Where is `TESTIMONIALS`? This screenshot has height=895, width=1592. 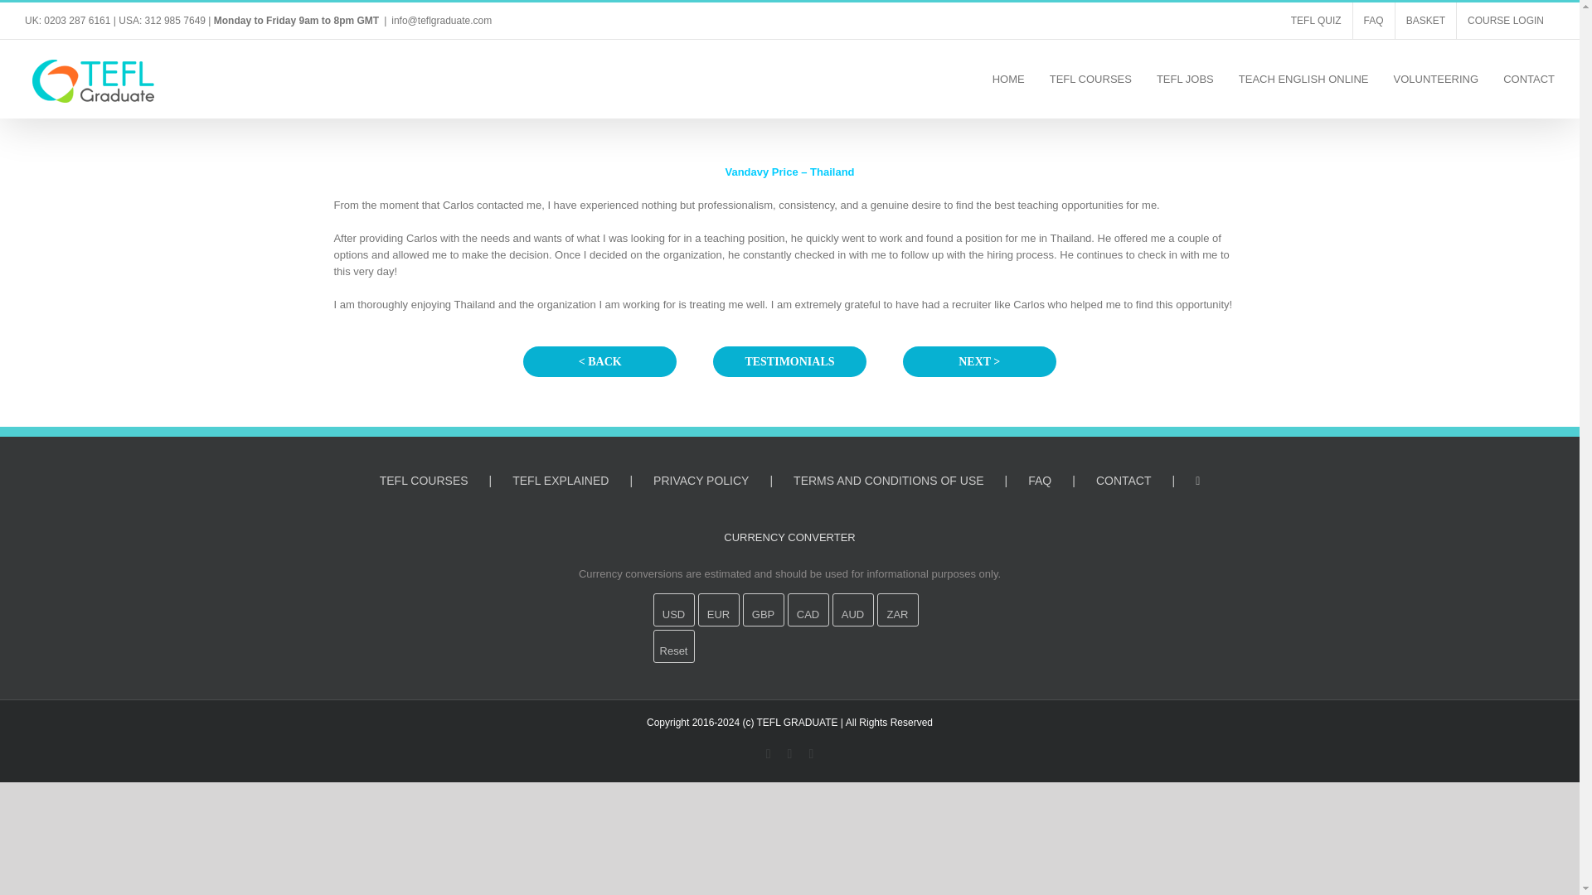 TESTIMONIALS is located at coordinates (789, 361).